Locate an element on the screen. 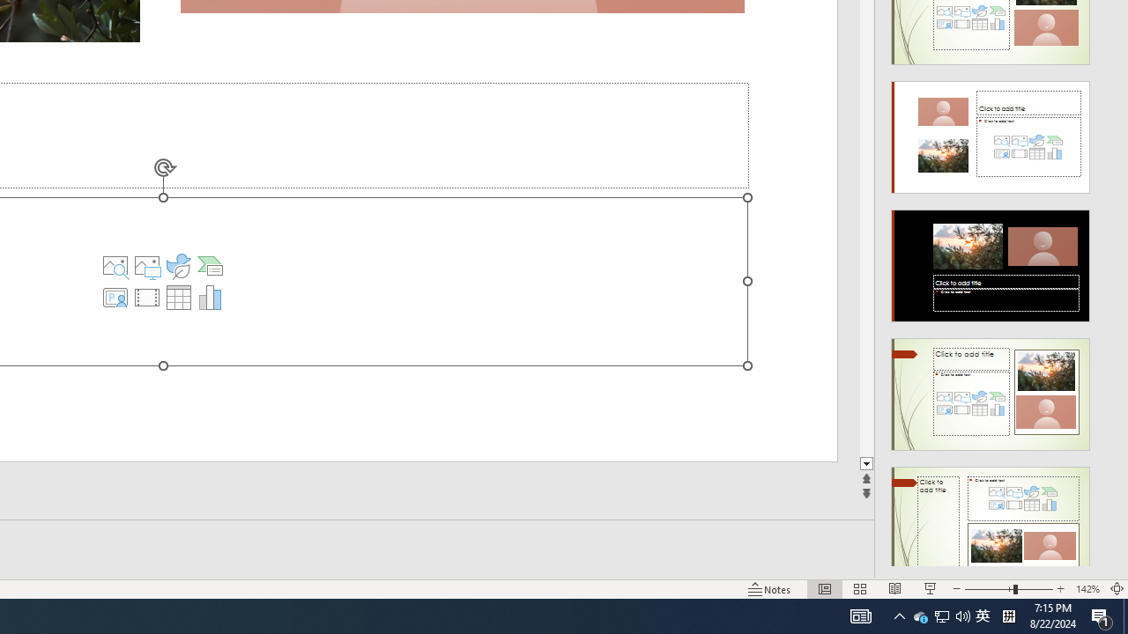 The height and width of the screenshot is (634, 1128). Action Center, 1 new notification is located at coordinates (1102, 616).